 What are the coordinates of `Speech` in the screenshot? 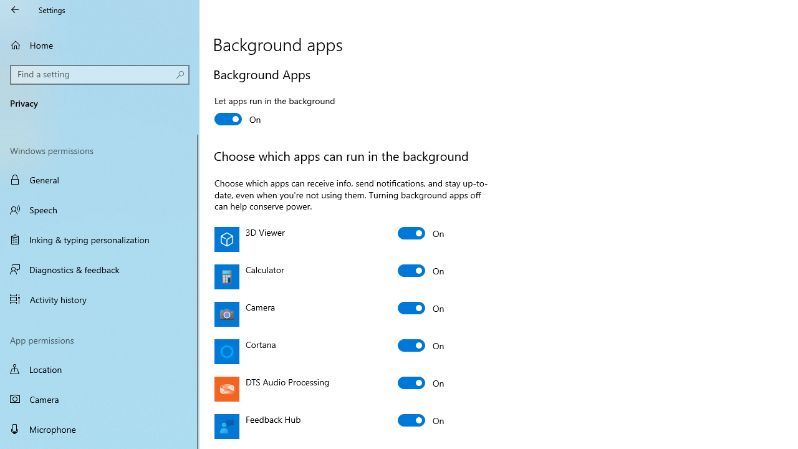 It's located at (100, 210).